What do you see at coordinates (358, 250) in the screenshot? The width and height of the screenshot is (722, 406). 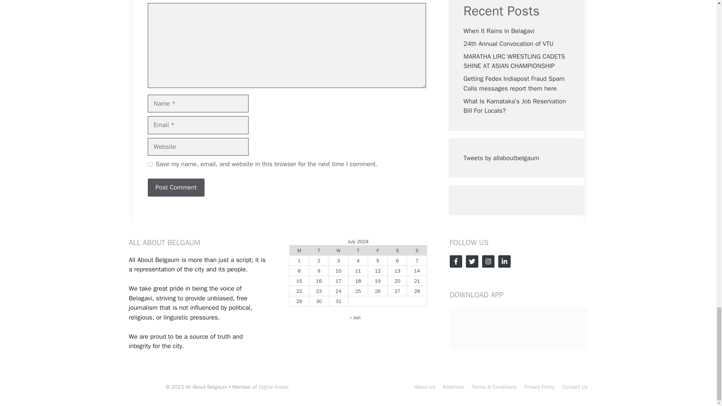 I see `Thursday` at bounding box center [358, 250].